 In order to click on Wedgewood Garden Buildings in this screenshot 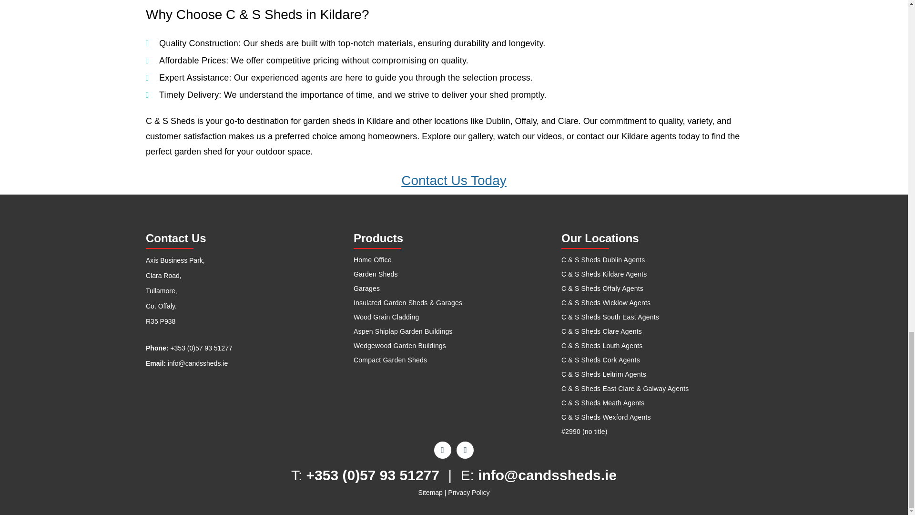, I will do `click(454, 345)`.